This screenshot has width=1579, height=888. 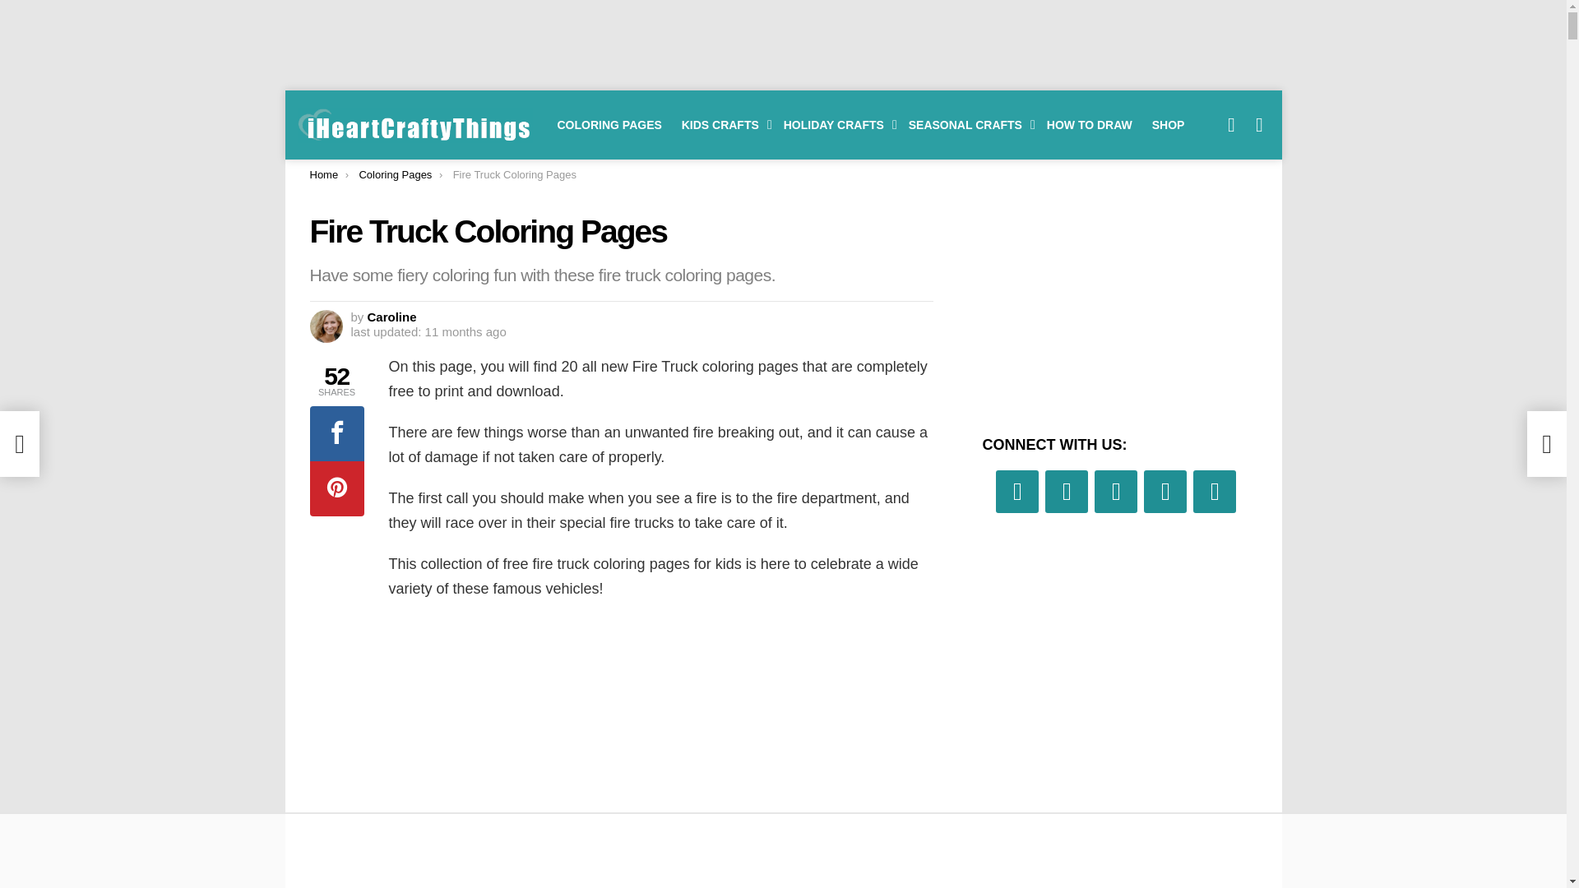 I want to click on HOLIDAY CRAFTS, so click(x=836, y=125).